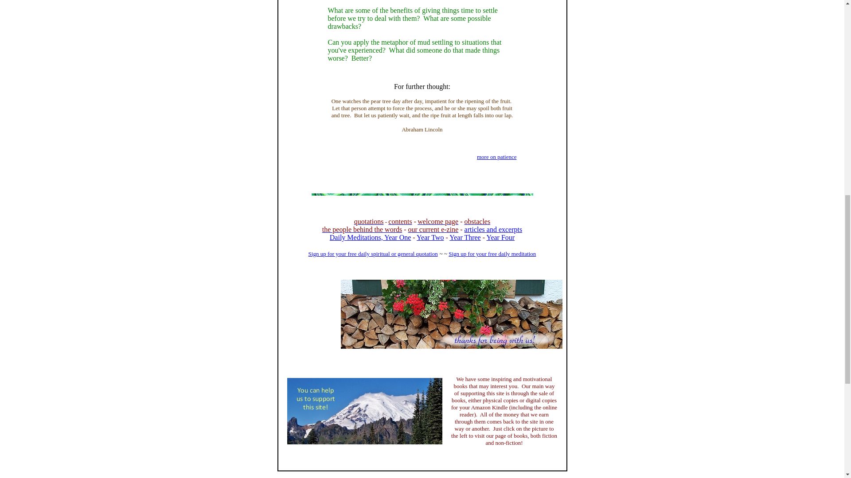 This screenshot has width=851, height=478. Describe the element at coordinates (465, 237) in the screenshot. I see `Year Three` at that location.